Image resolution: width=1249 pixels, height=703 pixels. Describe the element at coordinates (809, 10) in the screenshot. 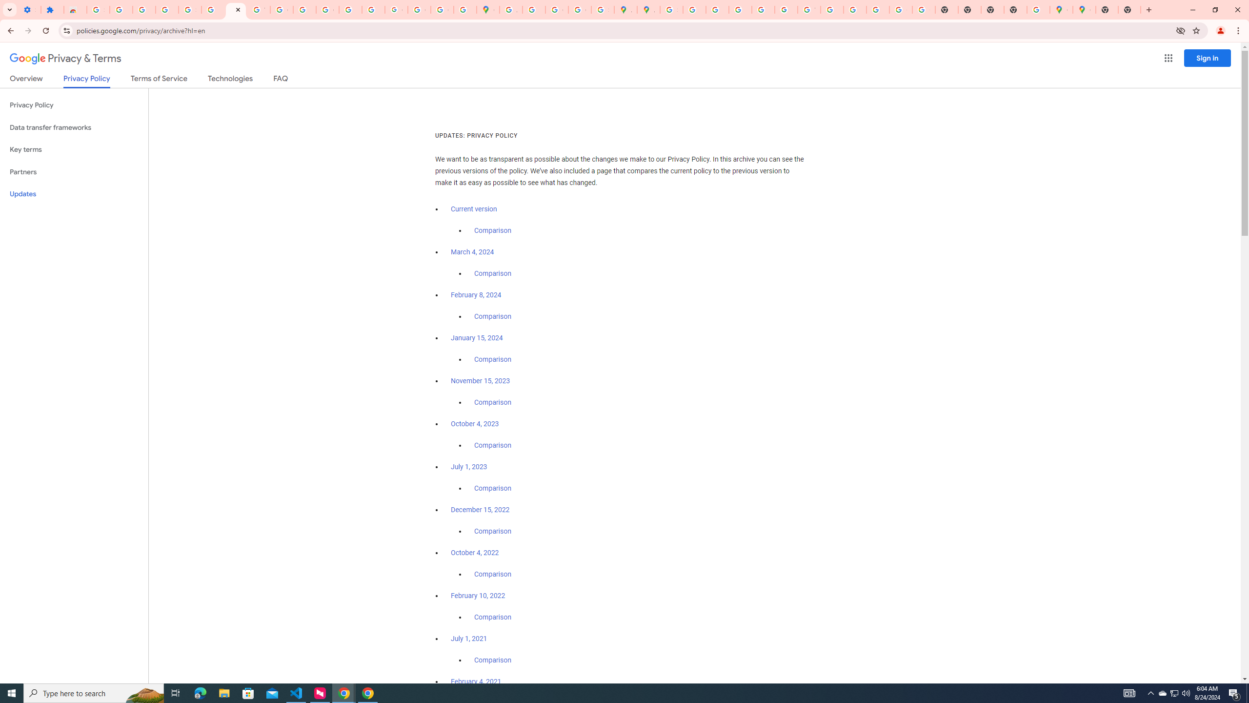

I see `YouTube` at that location.